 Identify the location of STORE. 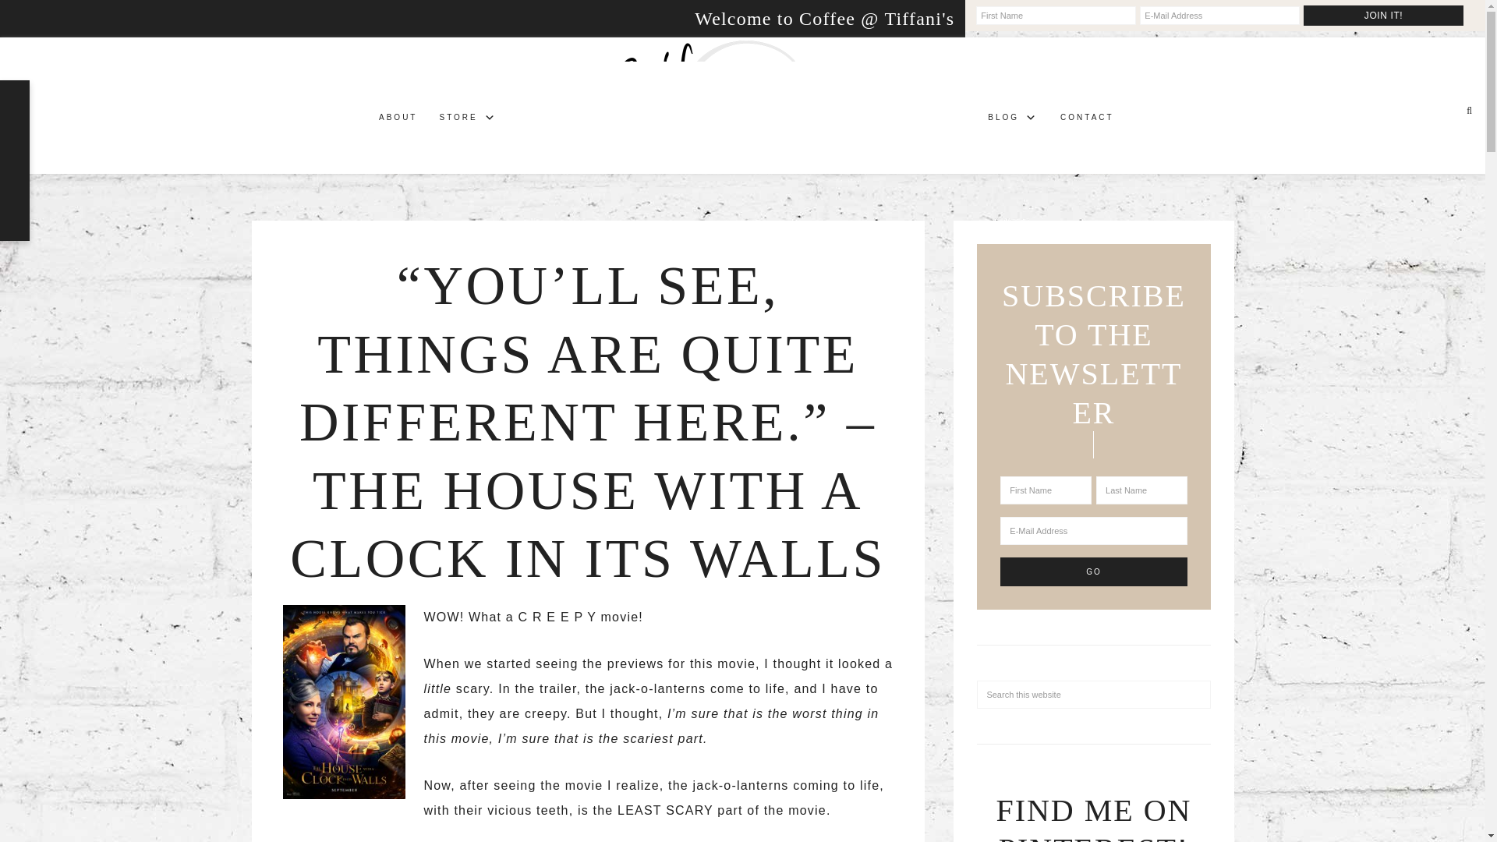
(468, 120).